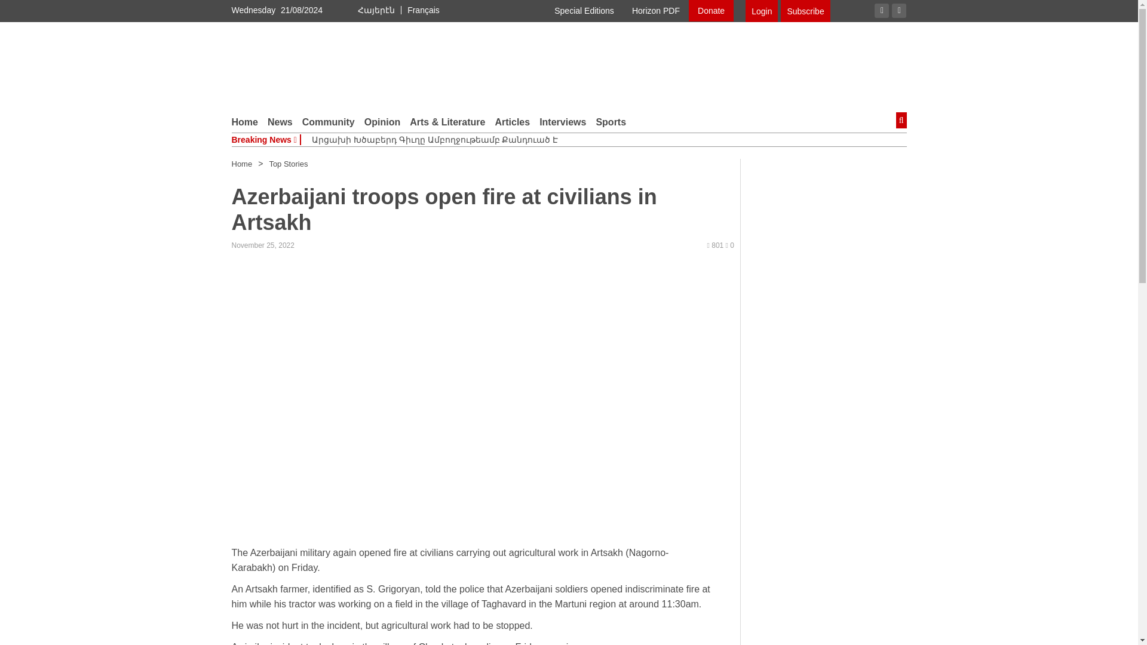 The width and height of the screenshot is (1147, 645). What do you see at coordinates (805, 11) in the screenshot?
I see `Subscribe` at bounding box center [805, 11].